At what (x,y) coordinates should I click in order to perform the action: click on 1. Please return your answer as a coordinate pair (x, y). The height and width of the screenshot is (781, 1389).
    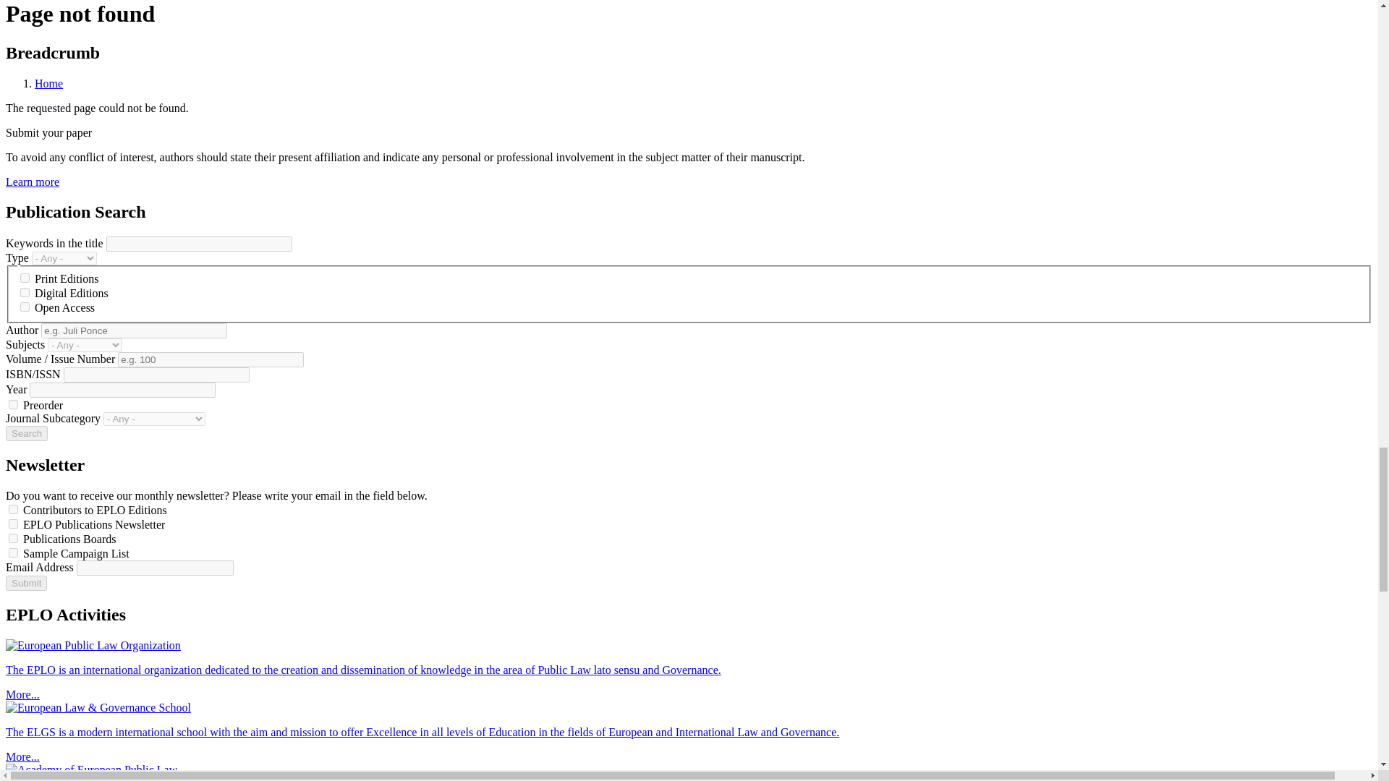
    Looking at the image, I should click on (13, 404).